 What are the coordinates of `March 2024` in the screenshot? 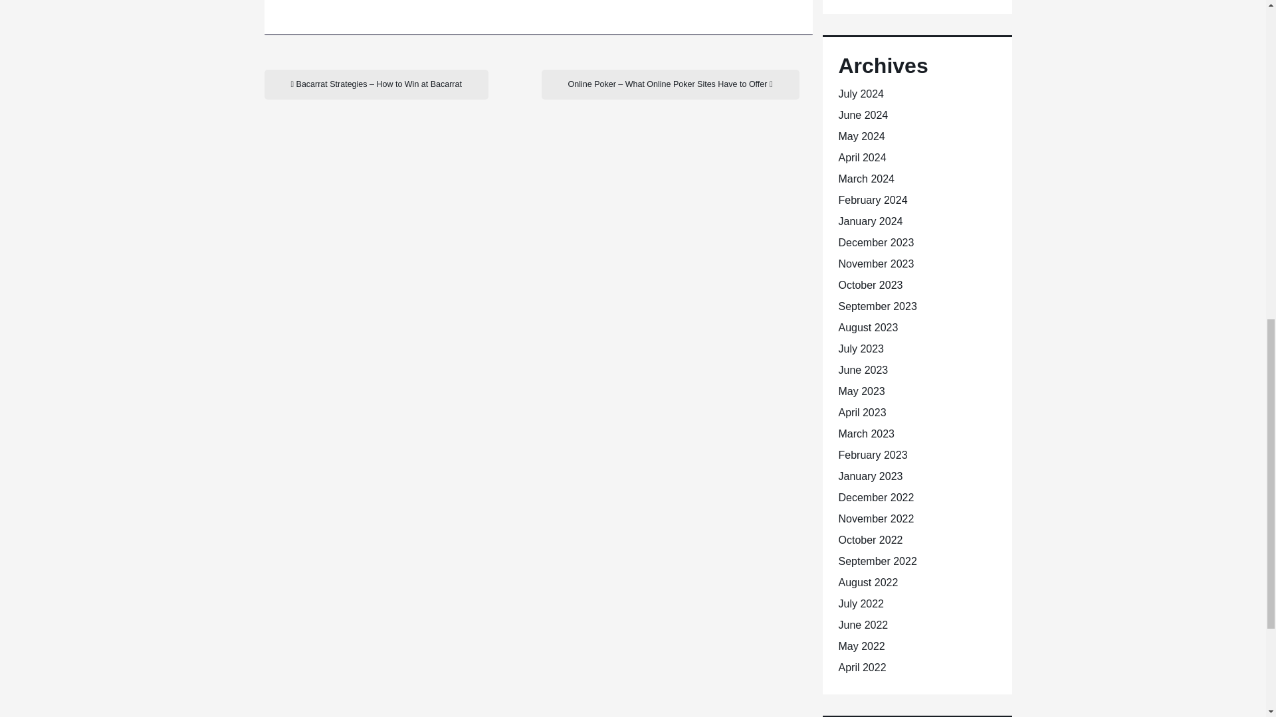 It's located at (867, 179).